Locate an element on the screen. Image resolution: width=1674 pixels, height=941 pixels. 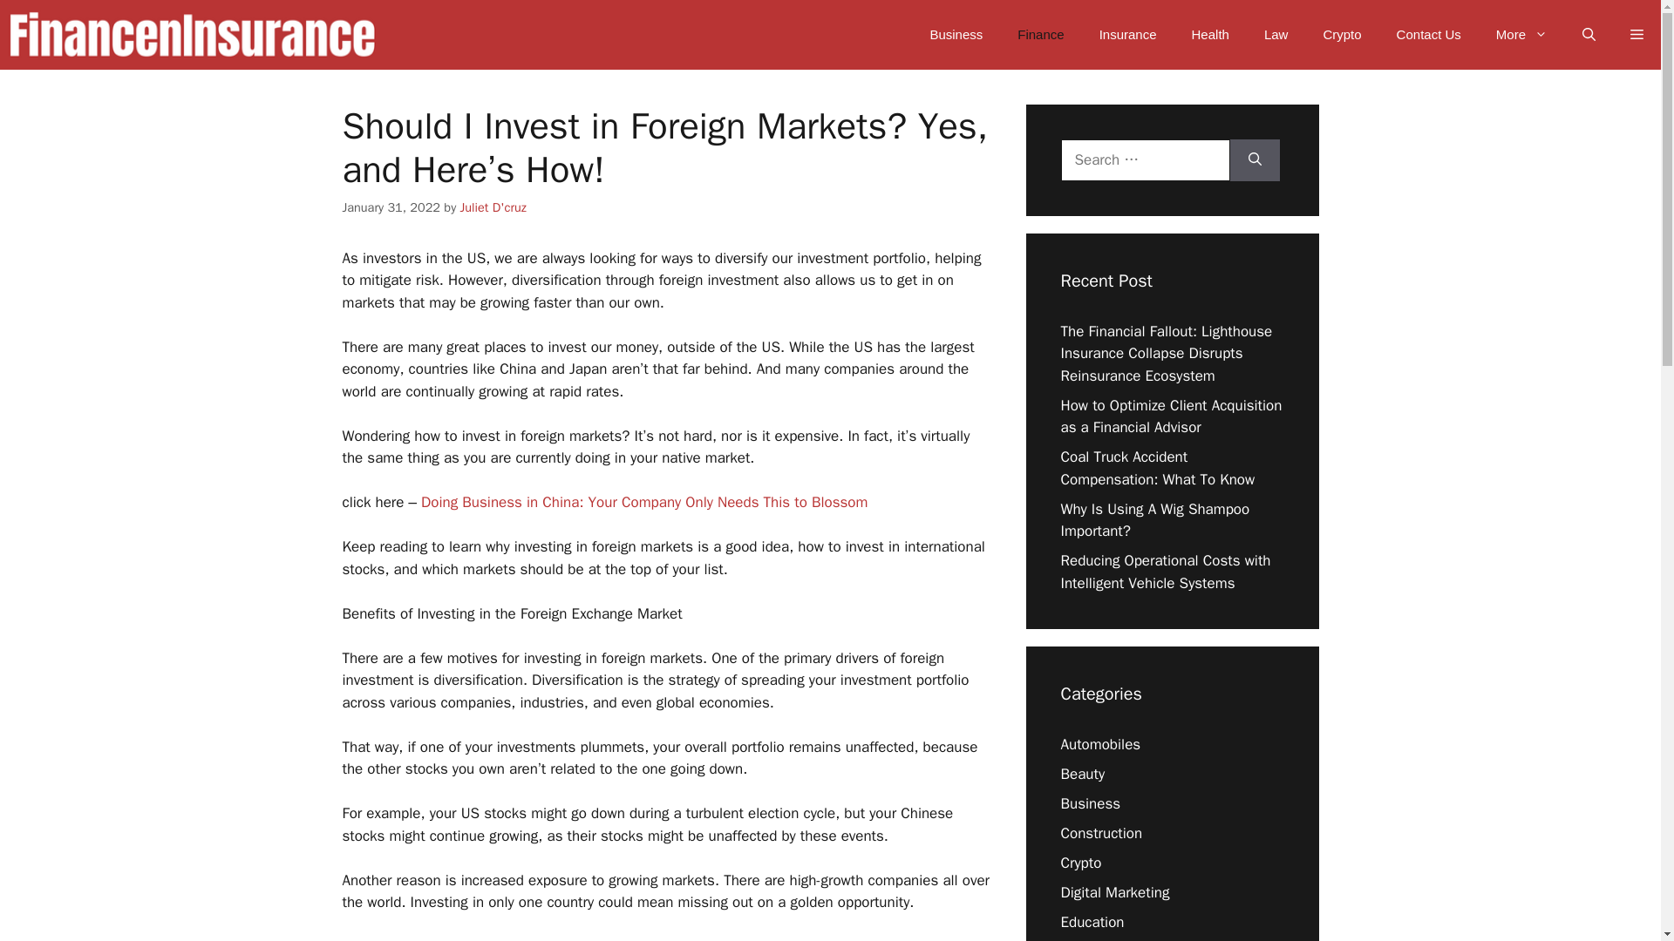
Digital Marketing is located at coordinates (1114, 892).